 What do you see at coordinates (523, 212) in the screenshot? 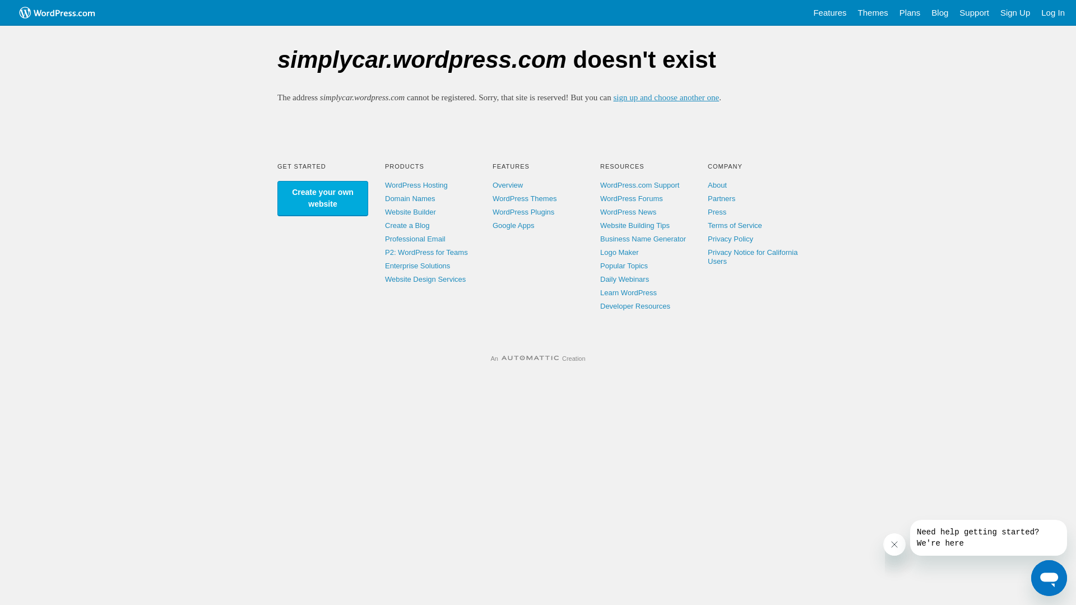
I see `WordPress Plugins` at bounding box center [523, 212].